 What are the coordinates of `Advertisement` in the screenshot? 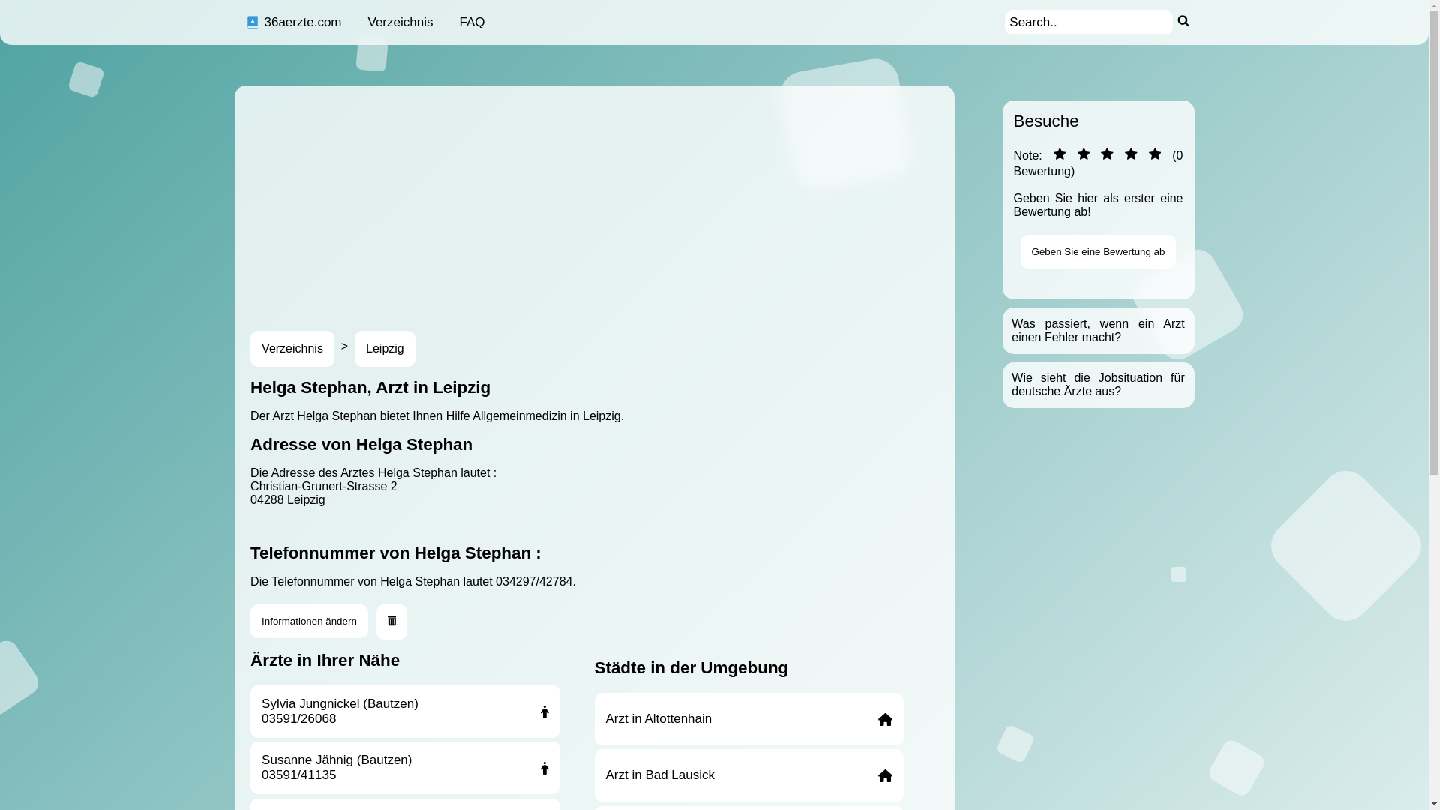 It's located at (684, 198).